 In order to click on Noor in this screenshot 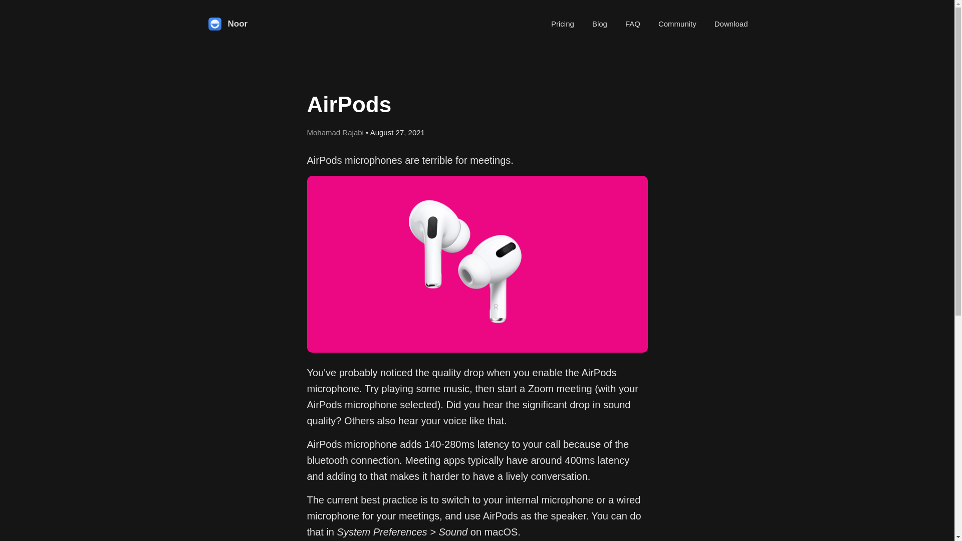, I will do `click(226, 24)`.